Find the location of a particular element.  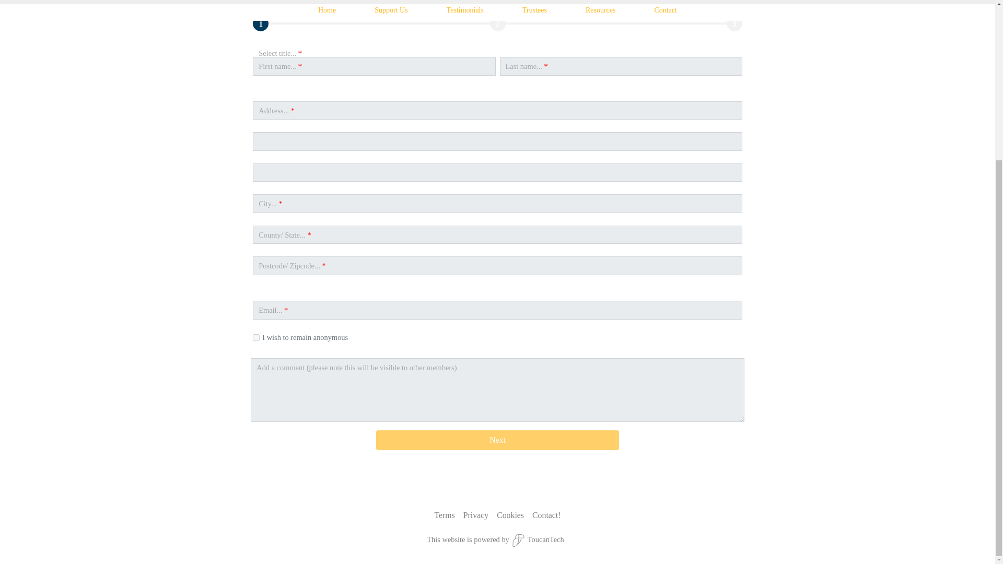

Contact! is located at coordinates (546, 515).